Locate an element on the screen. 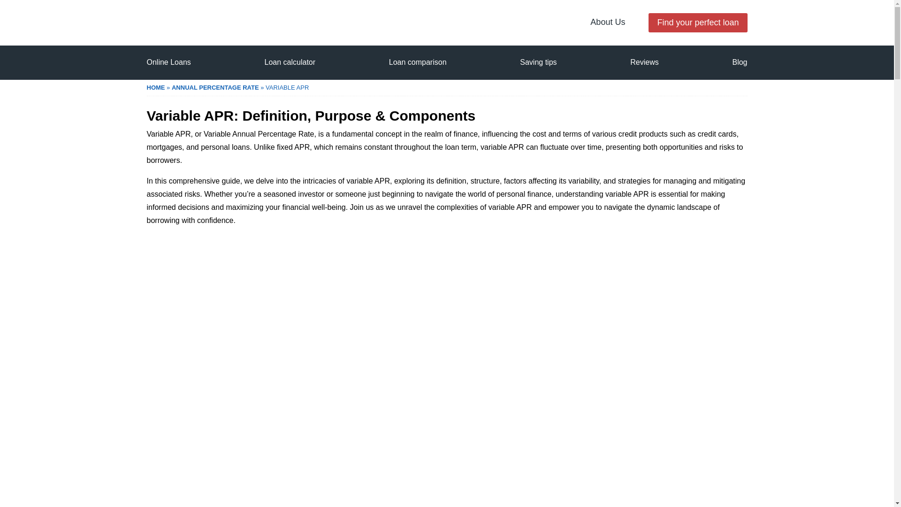 The image size is (901, 507). Saving tips is located at coordinates (538, 62).